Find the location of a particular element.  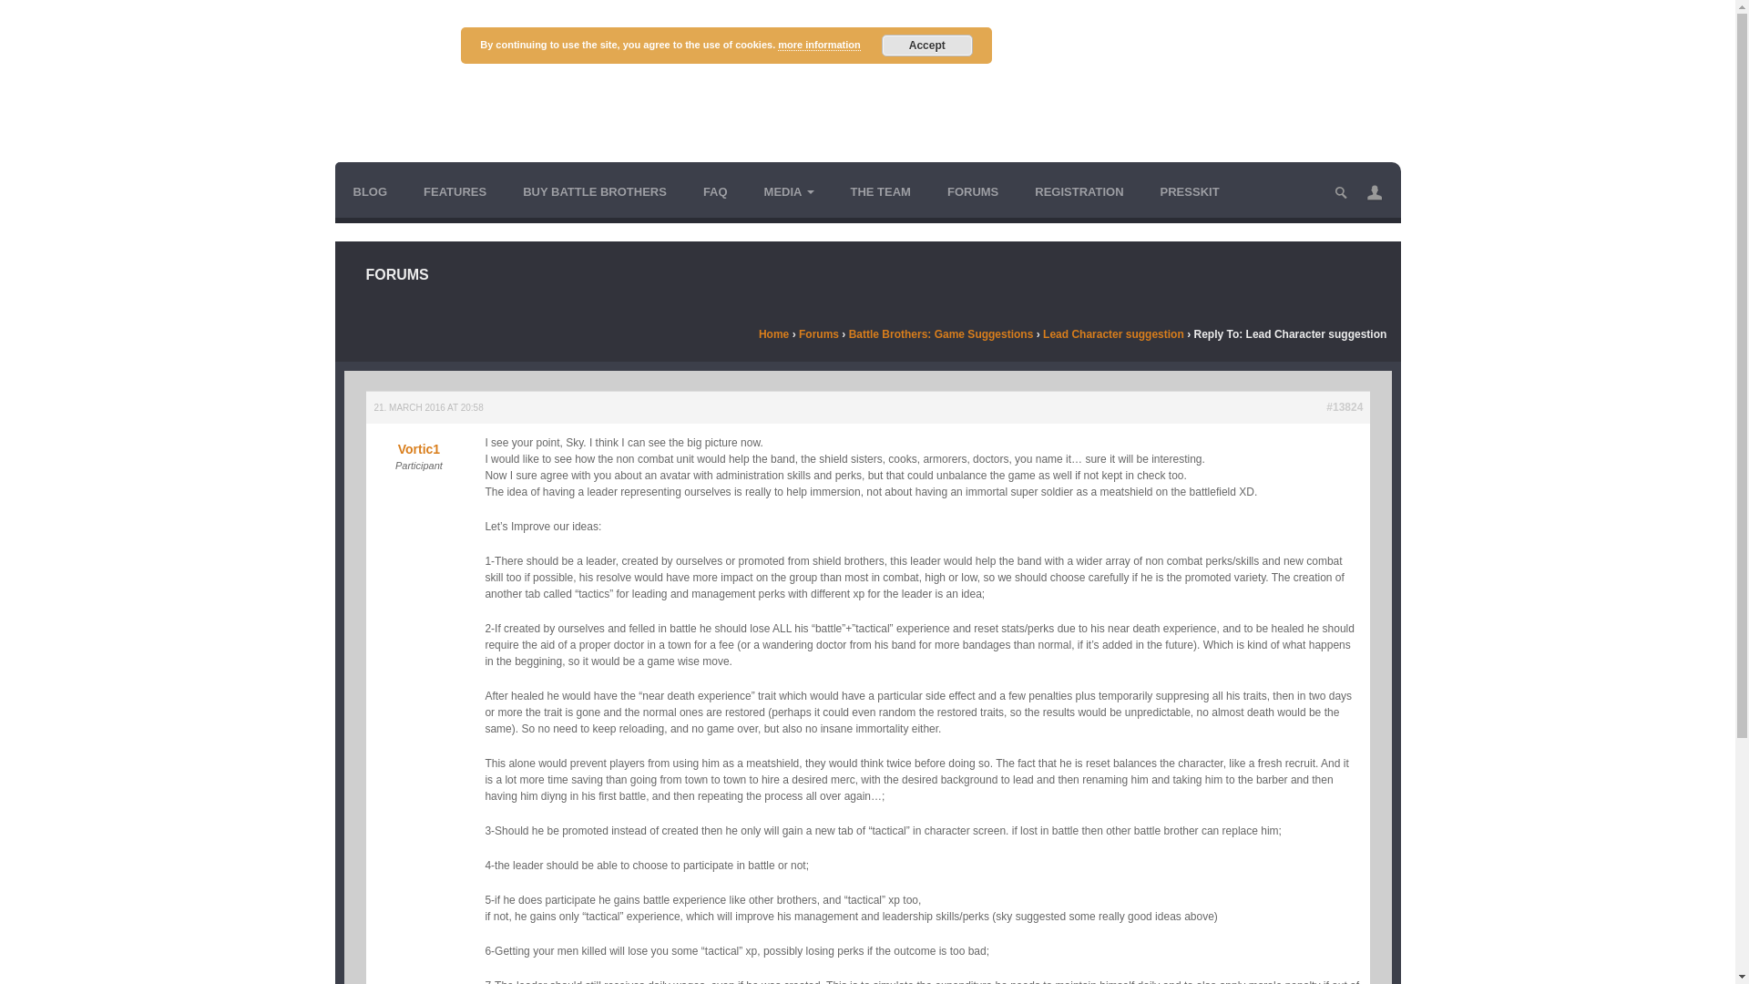

FORUMS is located at coordinates (972, 191).